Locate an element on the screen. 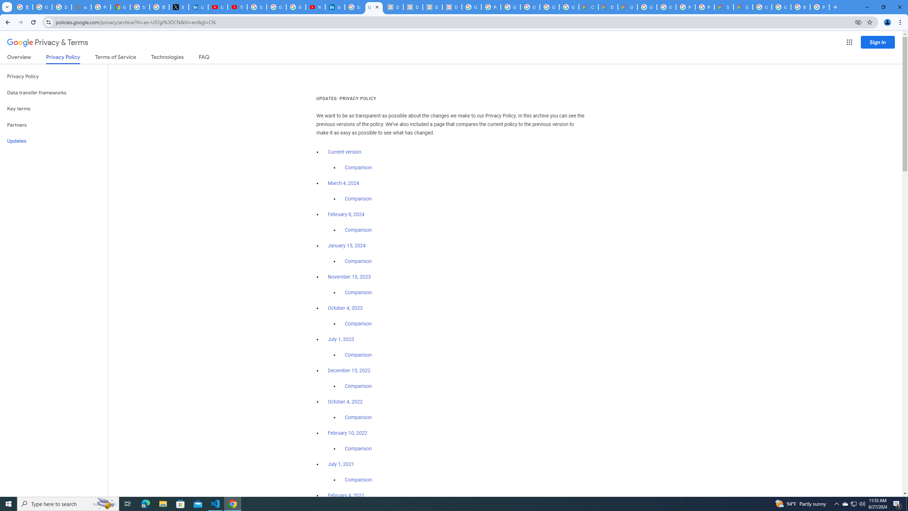 The height and width of the screenshot is (511, 908). Comparison is located at coordinates (358, 480).